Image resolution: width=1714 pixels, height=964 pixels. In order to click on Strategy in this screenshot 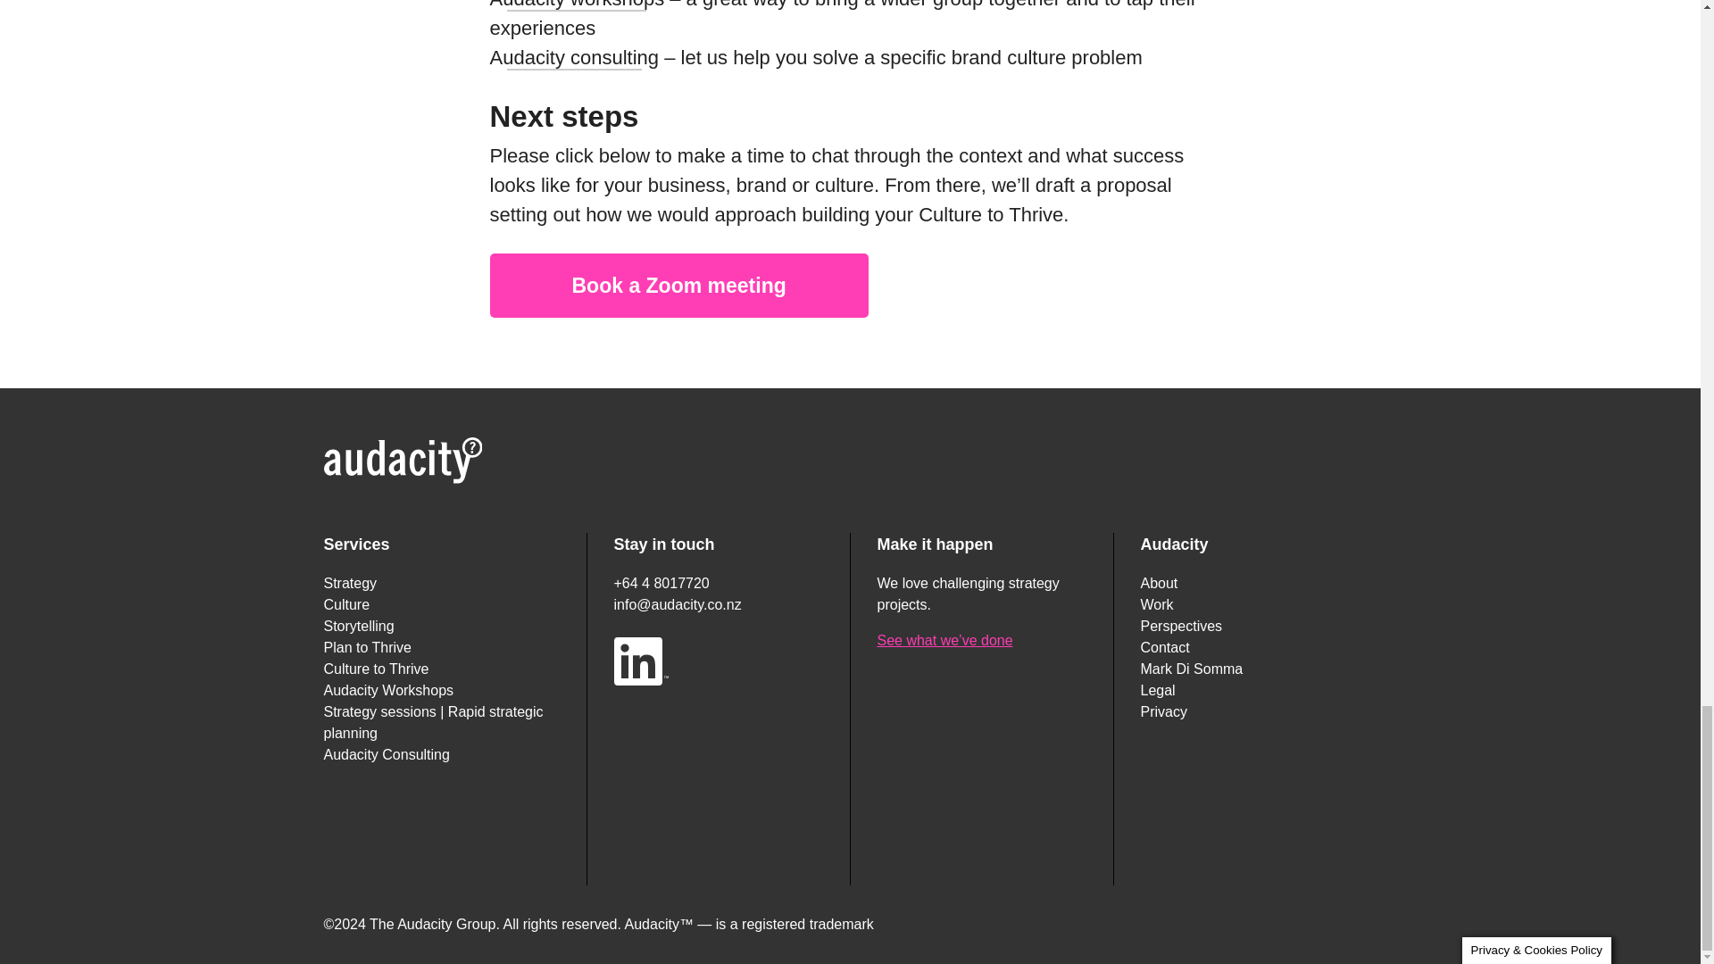, I will do `click(350, 583)`.